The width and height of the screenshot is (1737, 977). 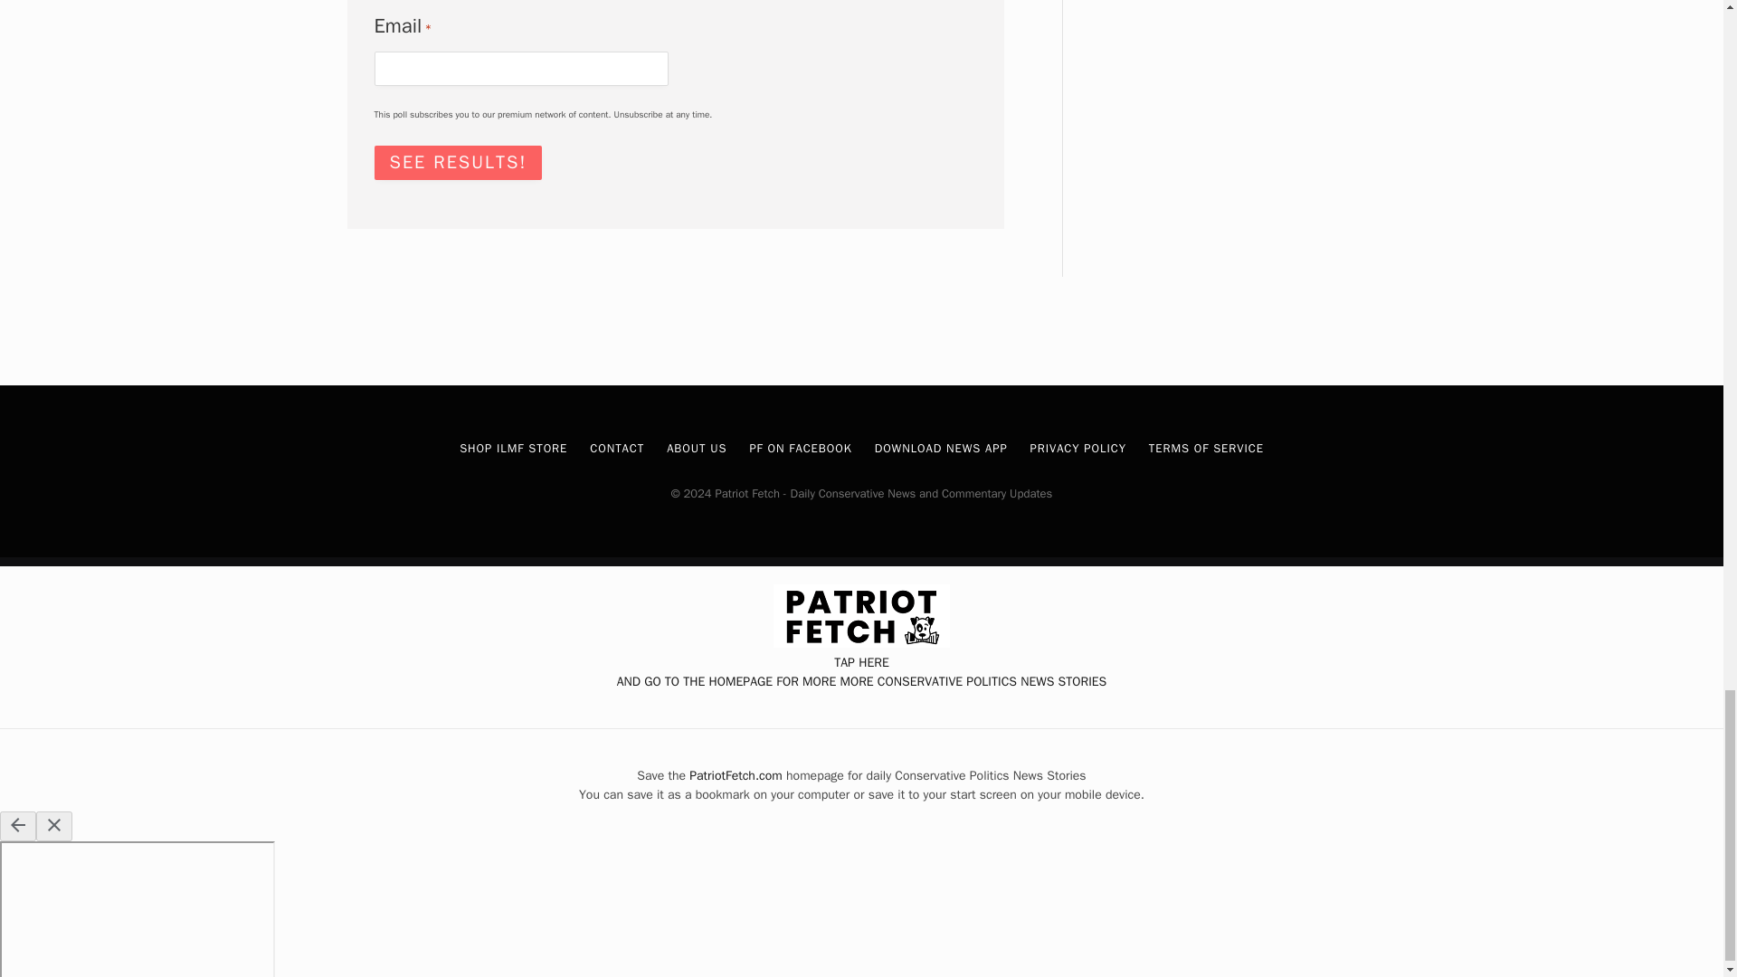 I want to click on See Results!, so click(x=458, y=162).